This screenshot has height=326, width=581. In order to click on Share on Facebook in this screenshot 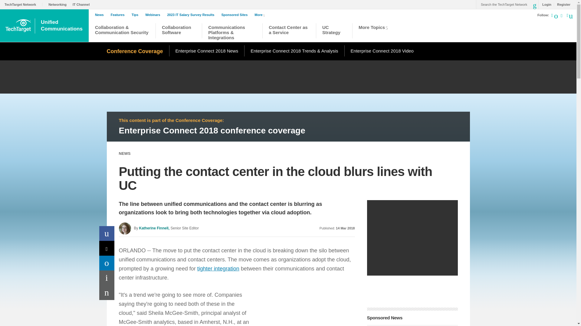, I will do `click(107, 234)`.